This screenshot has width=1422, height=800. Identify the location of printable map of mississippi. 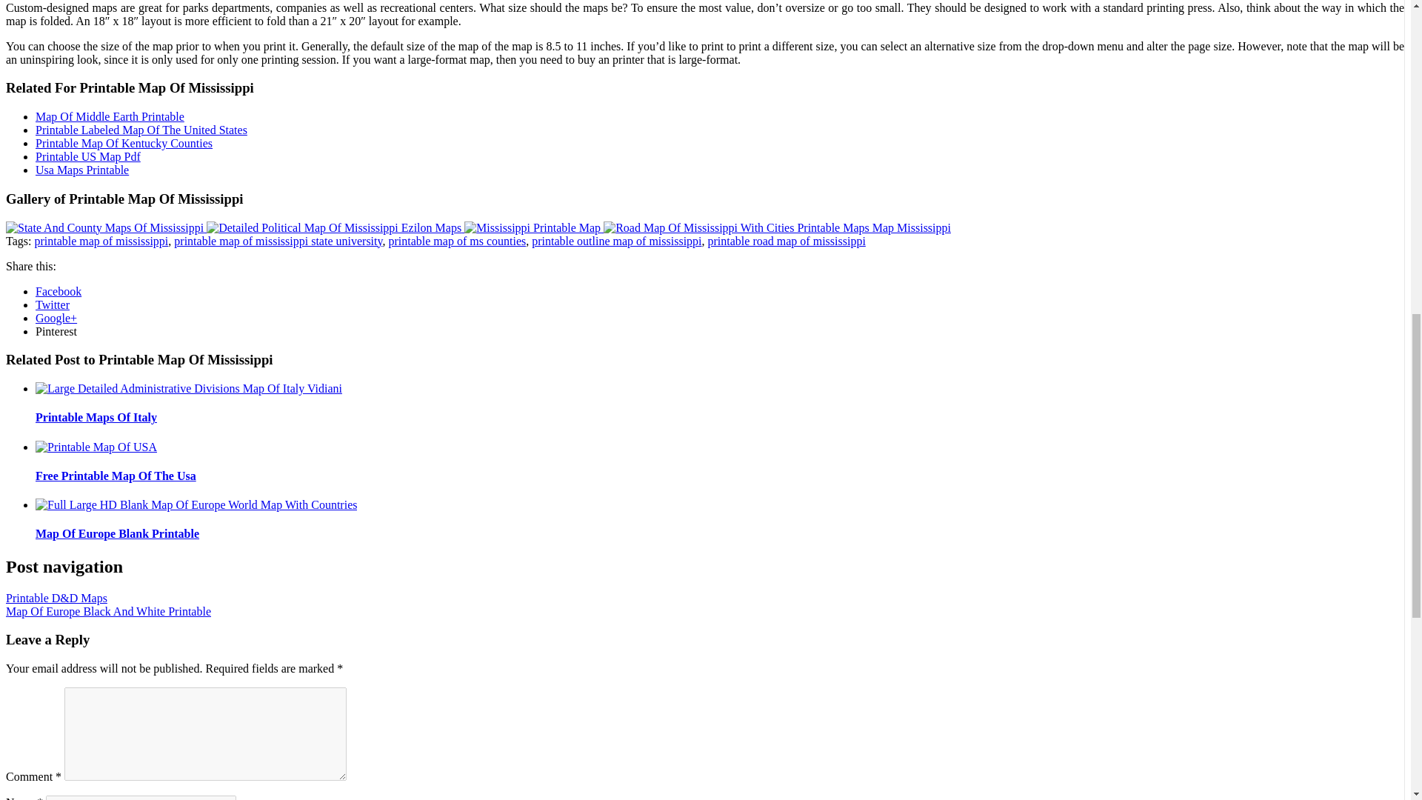
(101, 241).